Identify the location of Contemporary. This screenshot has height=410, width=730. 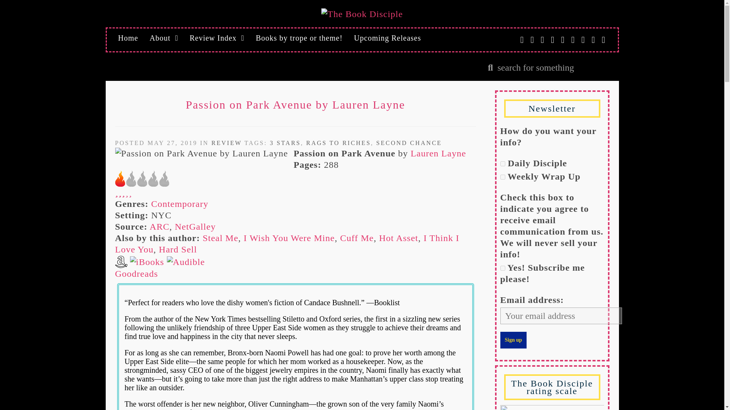
(179, 203).